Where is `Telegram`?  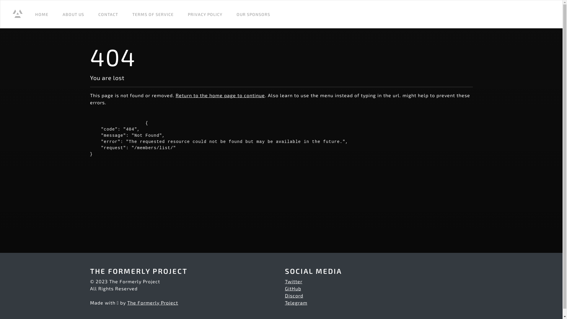 Telegram is located at coordinates (296, 302).